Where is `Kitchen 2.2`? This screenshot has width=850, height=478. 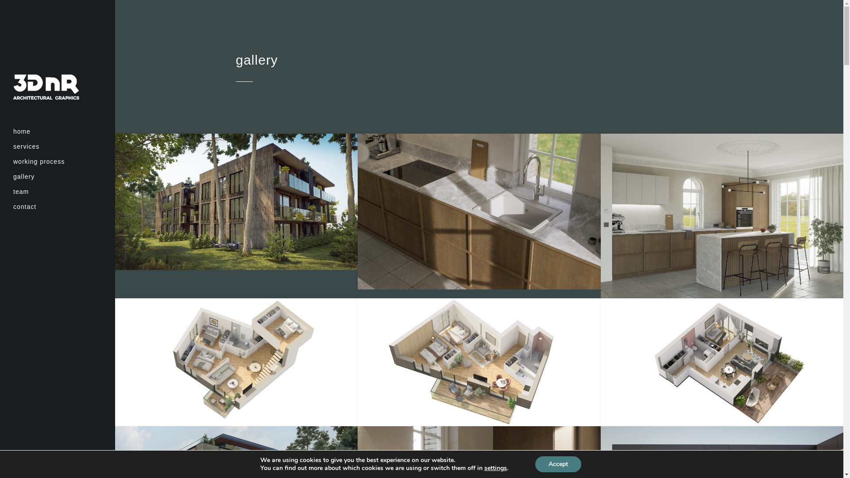 Kitchen 2.2 is located at coordinates (479, 212).